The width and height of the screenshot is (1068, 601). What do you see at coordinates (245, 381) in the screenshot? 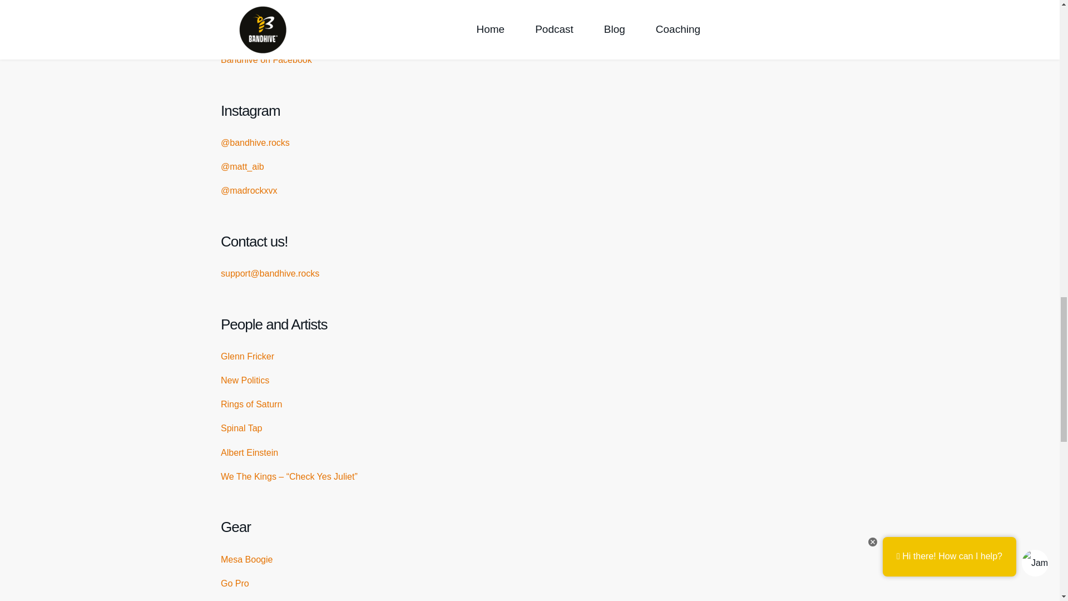
I see `New Politics` at bounding box center [245, 381].